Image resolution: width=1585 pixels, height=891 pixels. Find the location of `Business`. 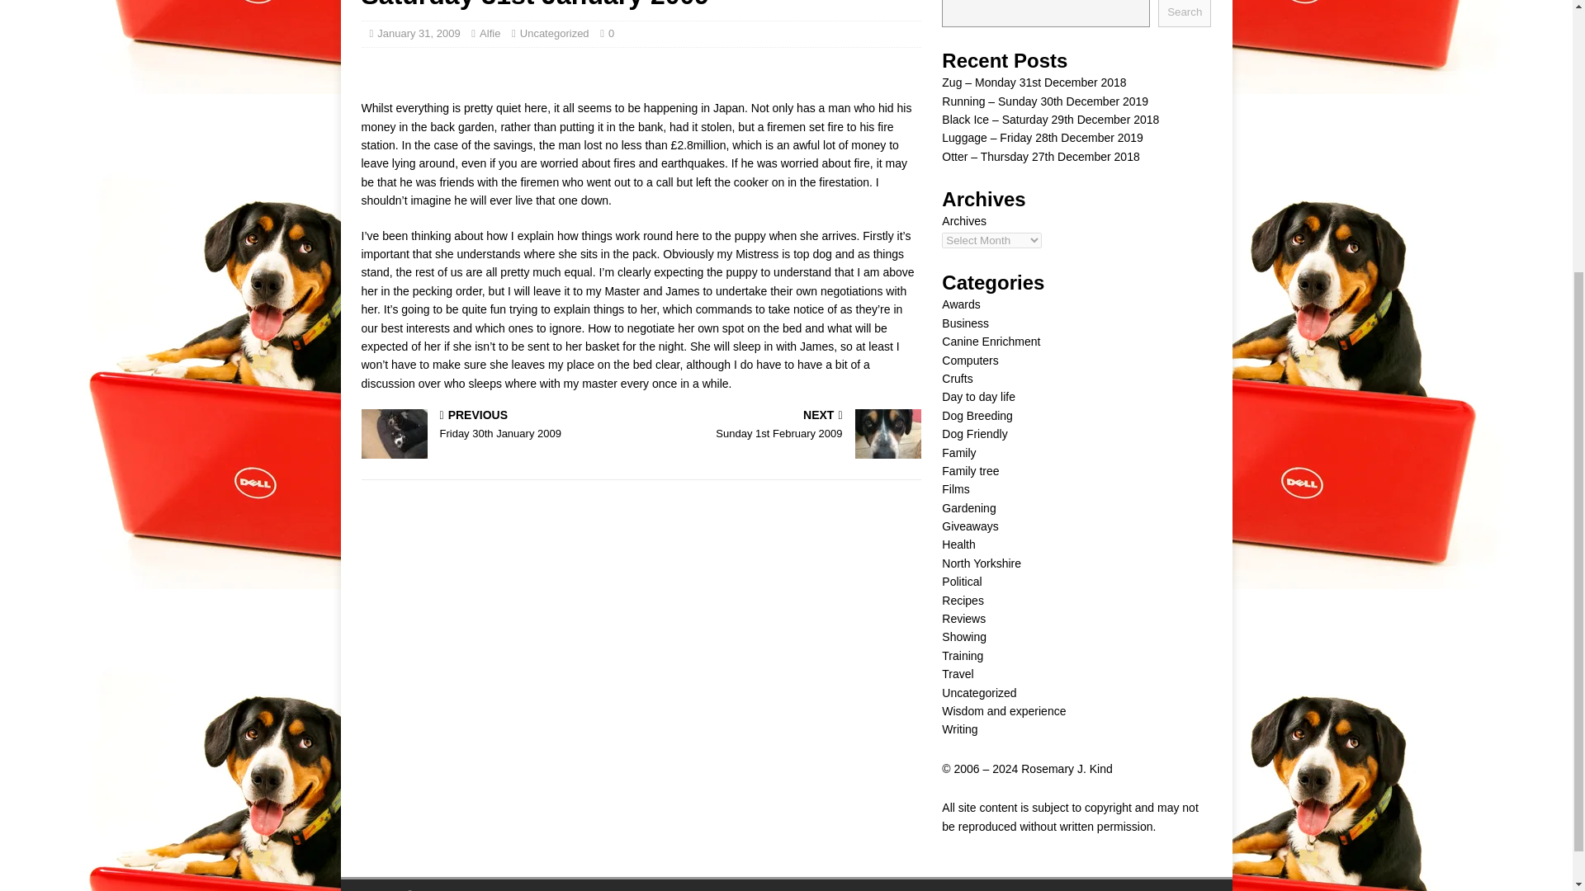

Business is located at coordinates (965, 323).